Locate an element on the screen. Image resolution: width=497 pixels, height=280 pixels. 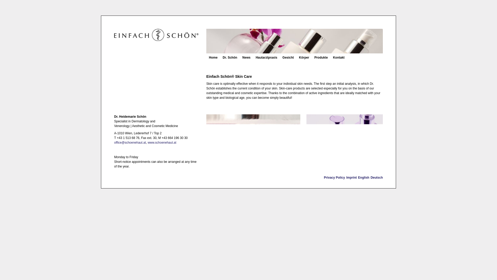
Privacy Policy is located at coordinates (334, 178).